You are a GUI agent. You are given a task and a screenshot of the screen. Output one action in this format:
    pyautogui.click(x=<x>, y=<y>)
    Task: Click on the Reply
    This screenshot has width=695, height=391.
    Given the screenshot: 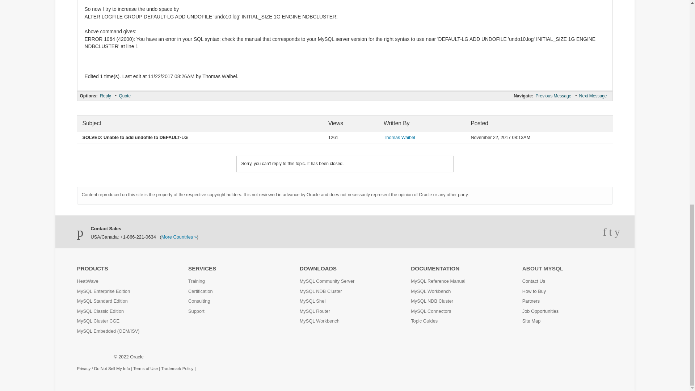 What is the action you would take?
    pyautogui.click(x=105, y=96)
    